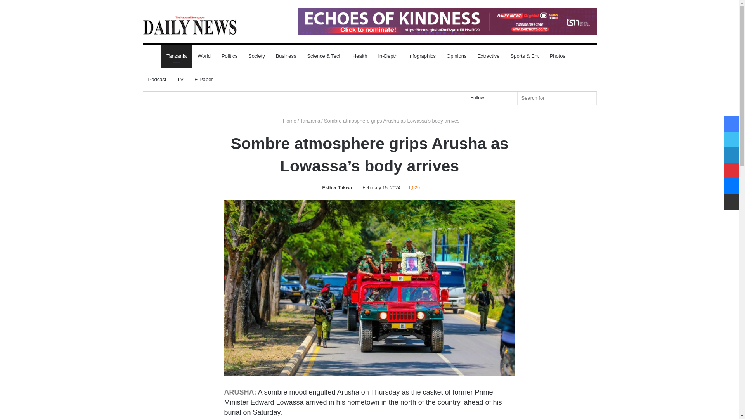  What do you see at coordinates (286, 56) in the screenshot?
I see `Business` at bounding box center [286, 56].